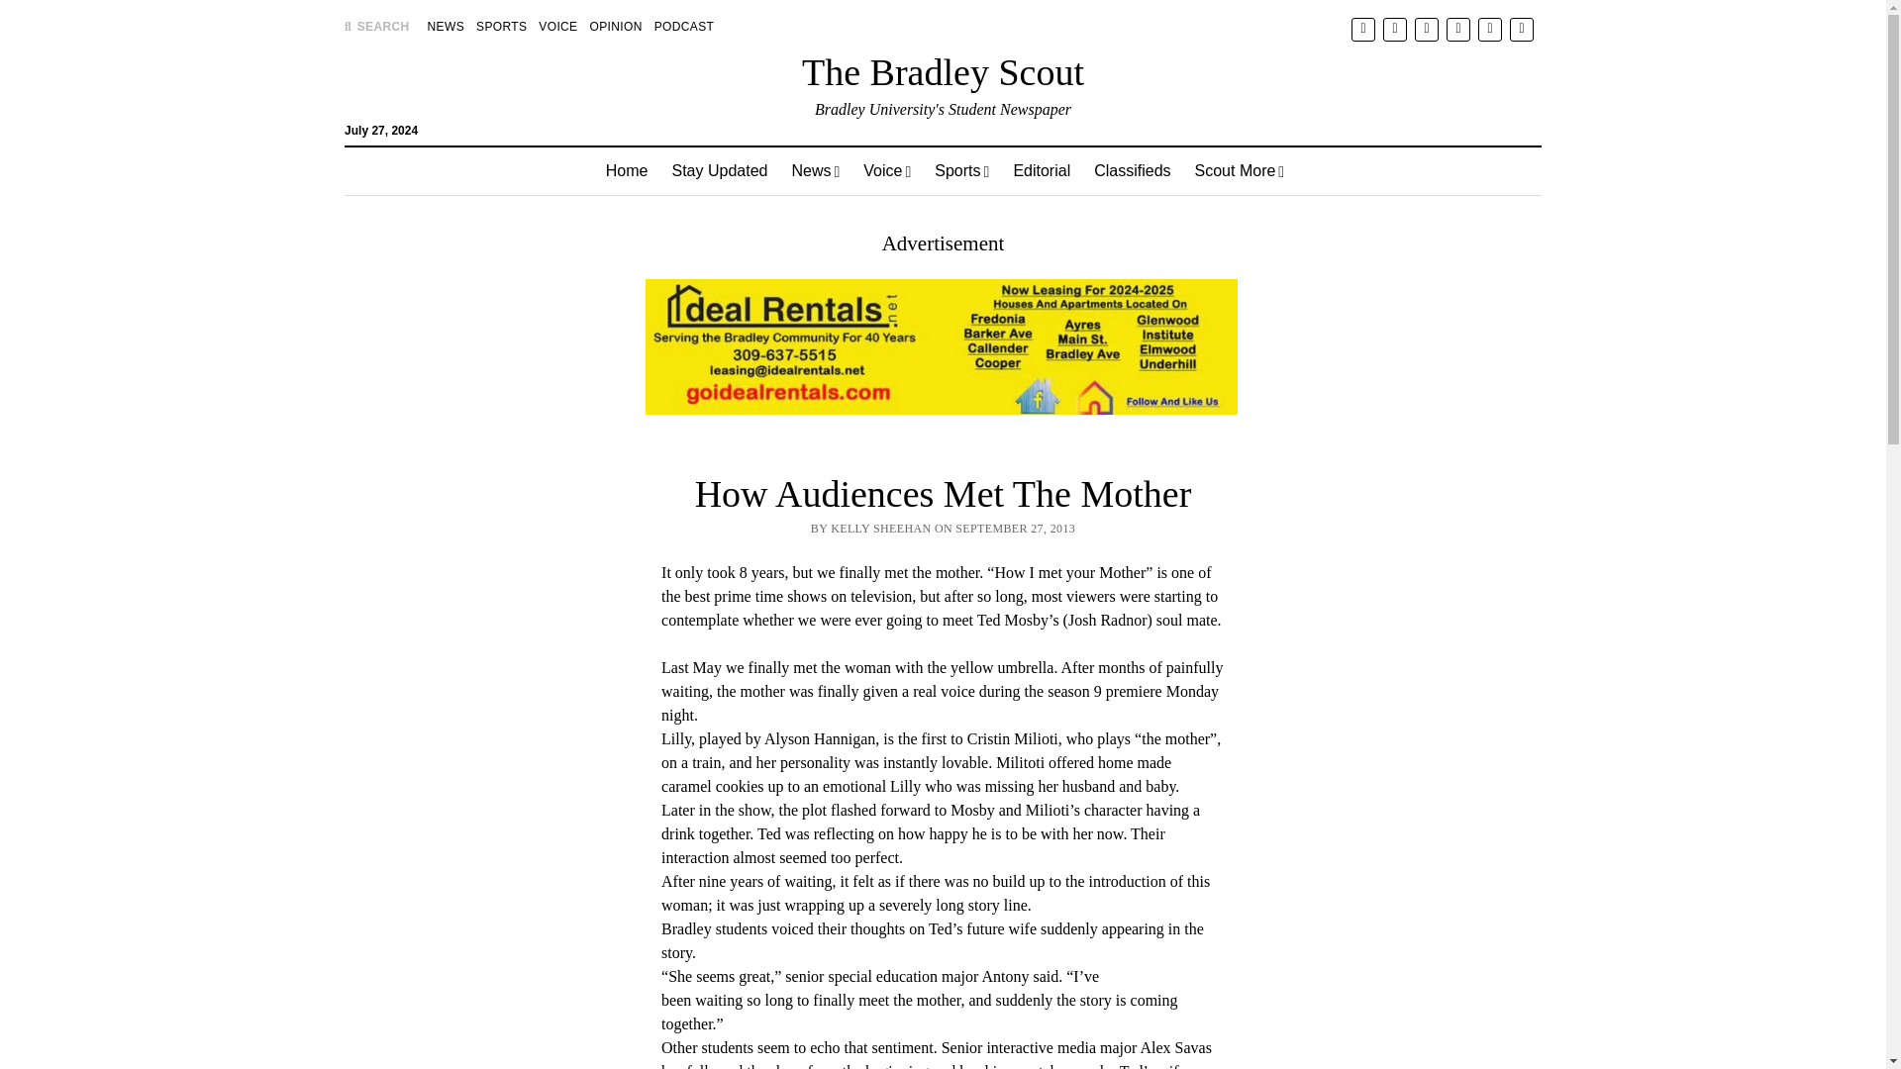 Image resolution: width=1901 pixels, height=1069 pixels. I want to click on Home, so click(626, 170).